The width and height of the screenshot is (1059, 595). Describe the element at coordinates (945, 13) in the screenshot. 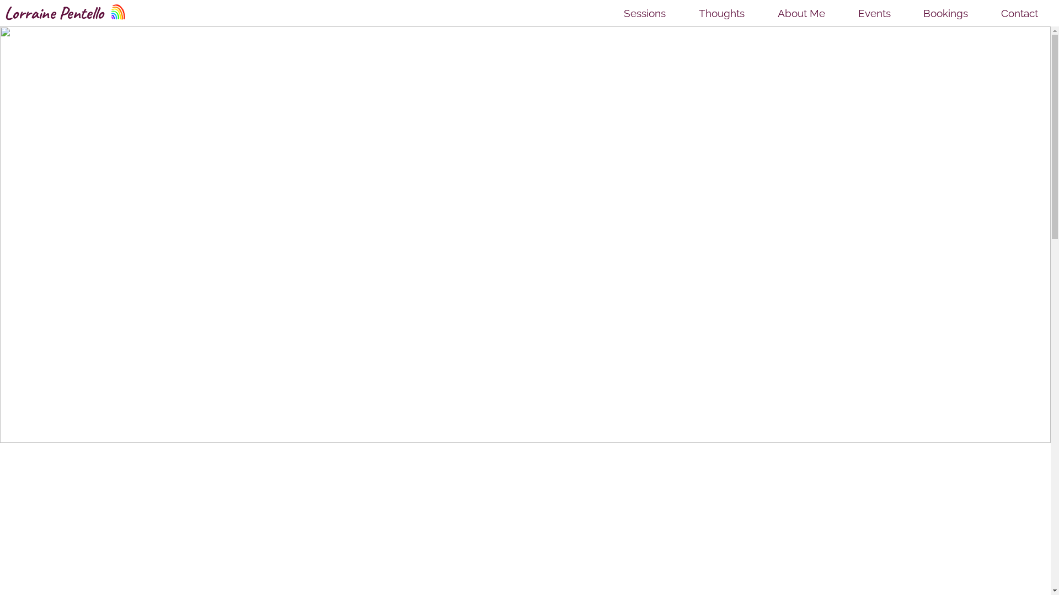

I see `Bookings` at that location.